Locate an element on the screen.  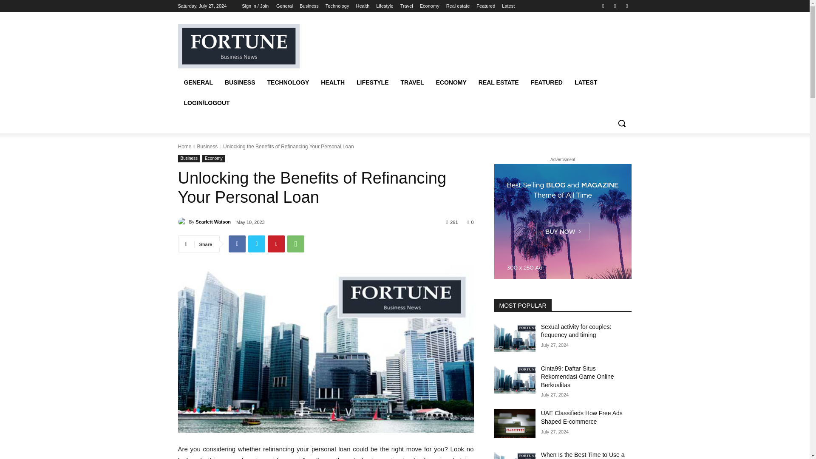
Scarlett Watson is located at coordinates (183, 222).